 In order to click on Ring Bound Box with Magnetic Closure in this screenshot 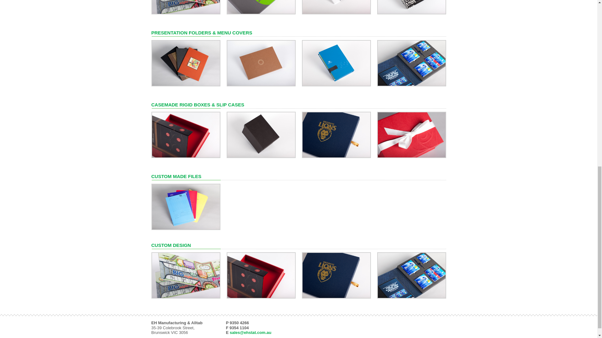, I will do `click(186, 135)`.